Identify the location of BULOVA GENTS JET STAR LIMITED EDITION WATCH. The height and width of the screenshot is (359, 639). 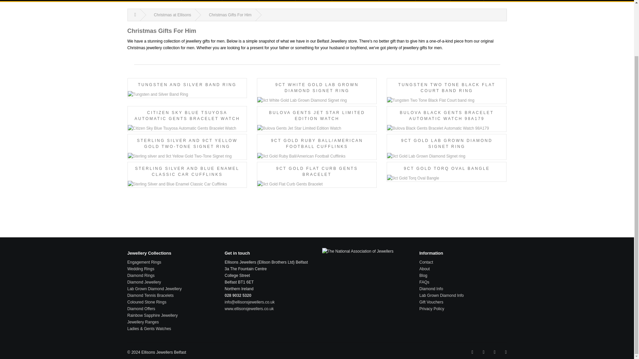
(317, 121).